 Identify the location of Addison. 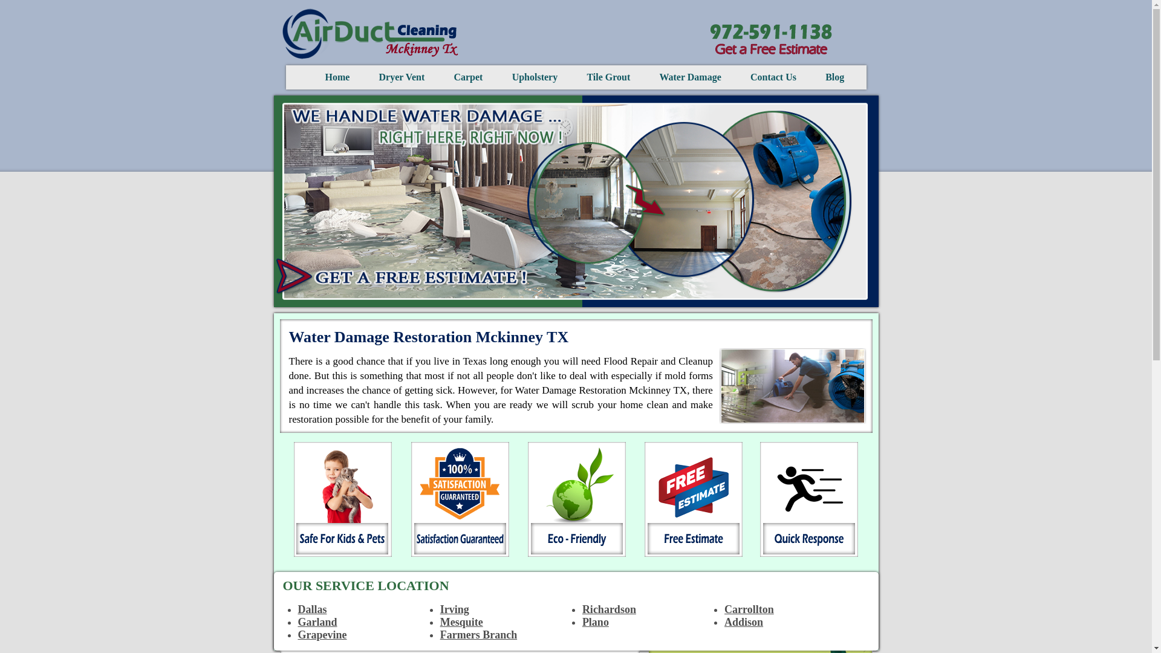
(744, 622).